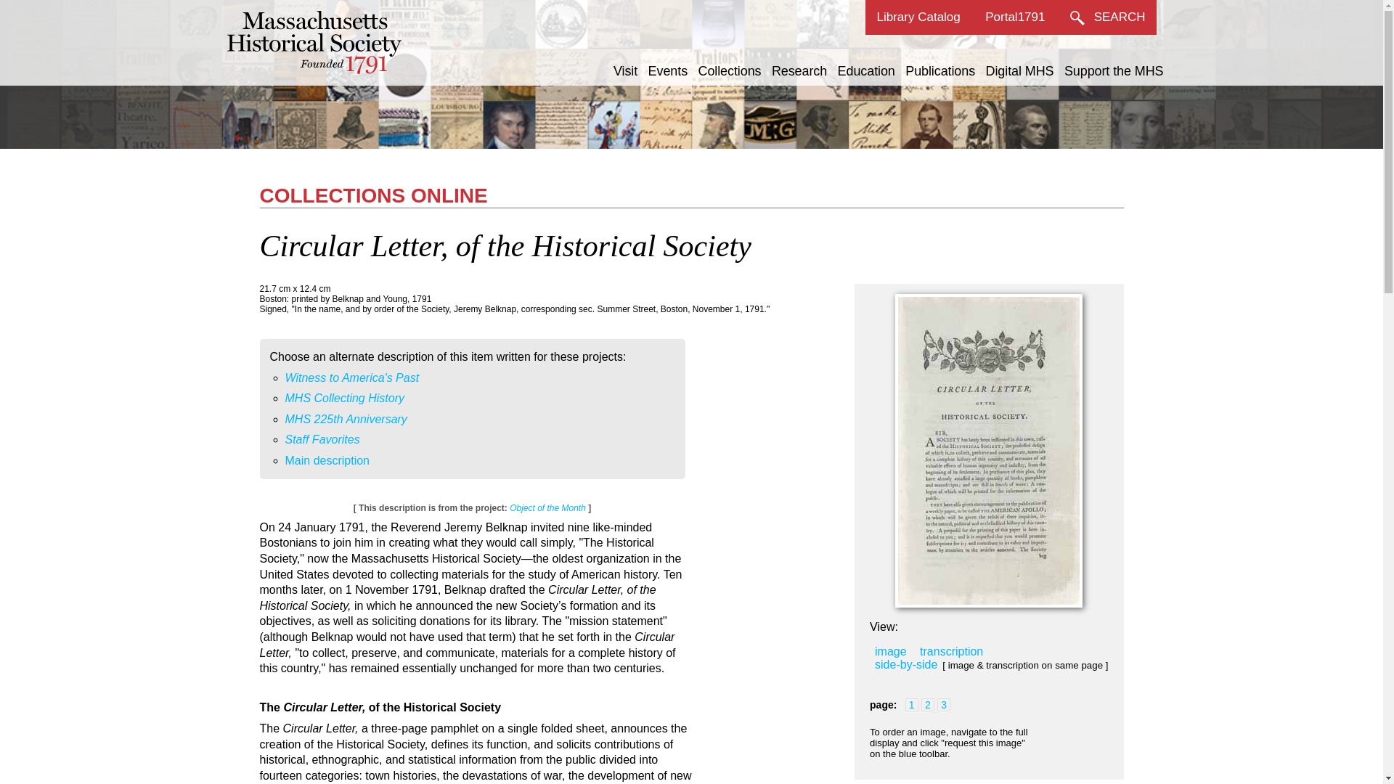 This screenshot has width=1394, height=784. I want to click on 3, so click(944, 704).